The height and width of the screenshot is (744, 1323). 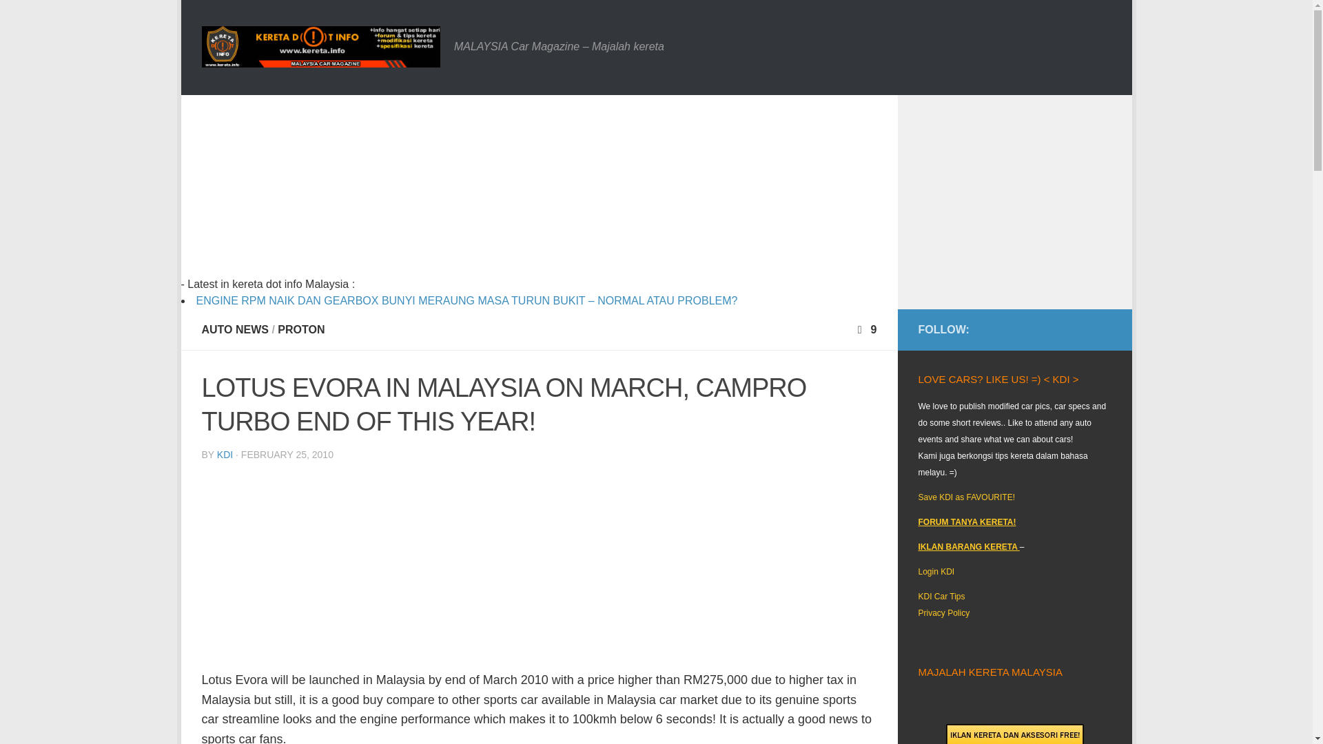 I want to click on 9, so click(x=865, y=329).